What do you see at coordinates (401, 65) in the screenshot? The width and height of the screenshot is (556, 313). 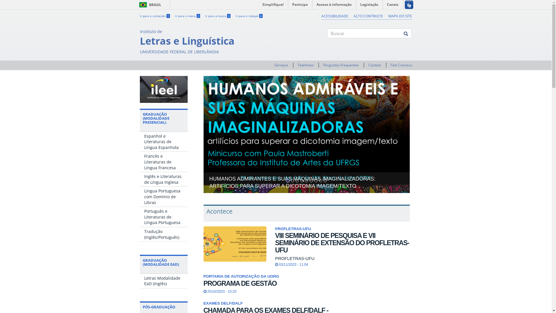 I see `Fale Conosco` at bounding box center [401, 65].